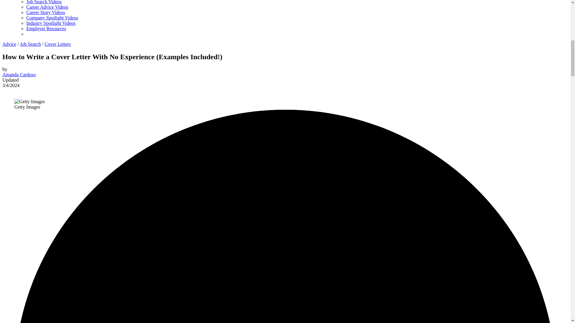  What do you see at coordinates (14, 90) in the screenshot?
I see `LinkedIn` at bounding box center [14, 90].